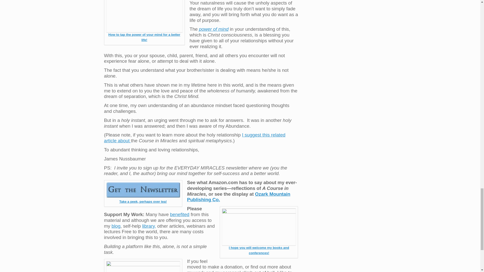  What do you see at coordinates (195, 138) in the screenshot?
I see `I suggest this related article about` at bounding box center [195, 138].